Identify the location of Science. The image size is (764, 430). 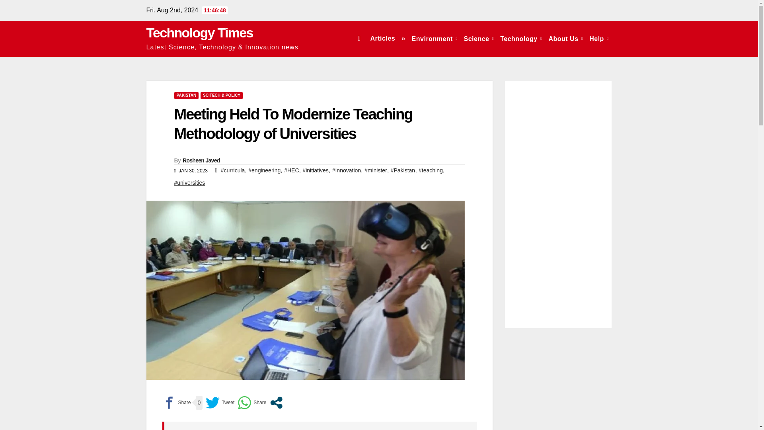
(479, 38).